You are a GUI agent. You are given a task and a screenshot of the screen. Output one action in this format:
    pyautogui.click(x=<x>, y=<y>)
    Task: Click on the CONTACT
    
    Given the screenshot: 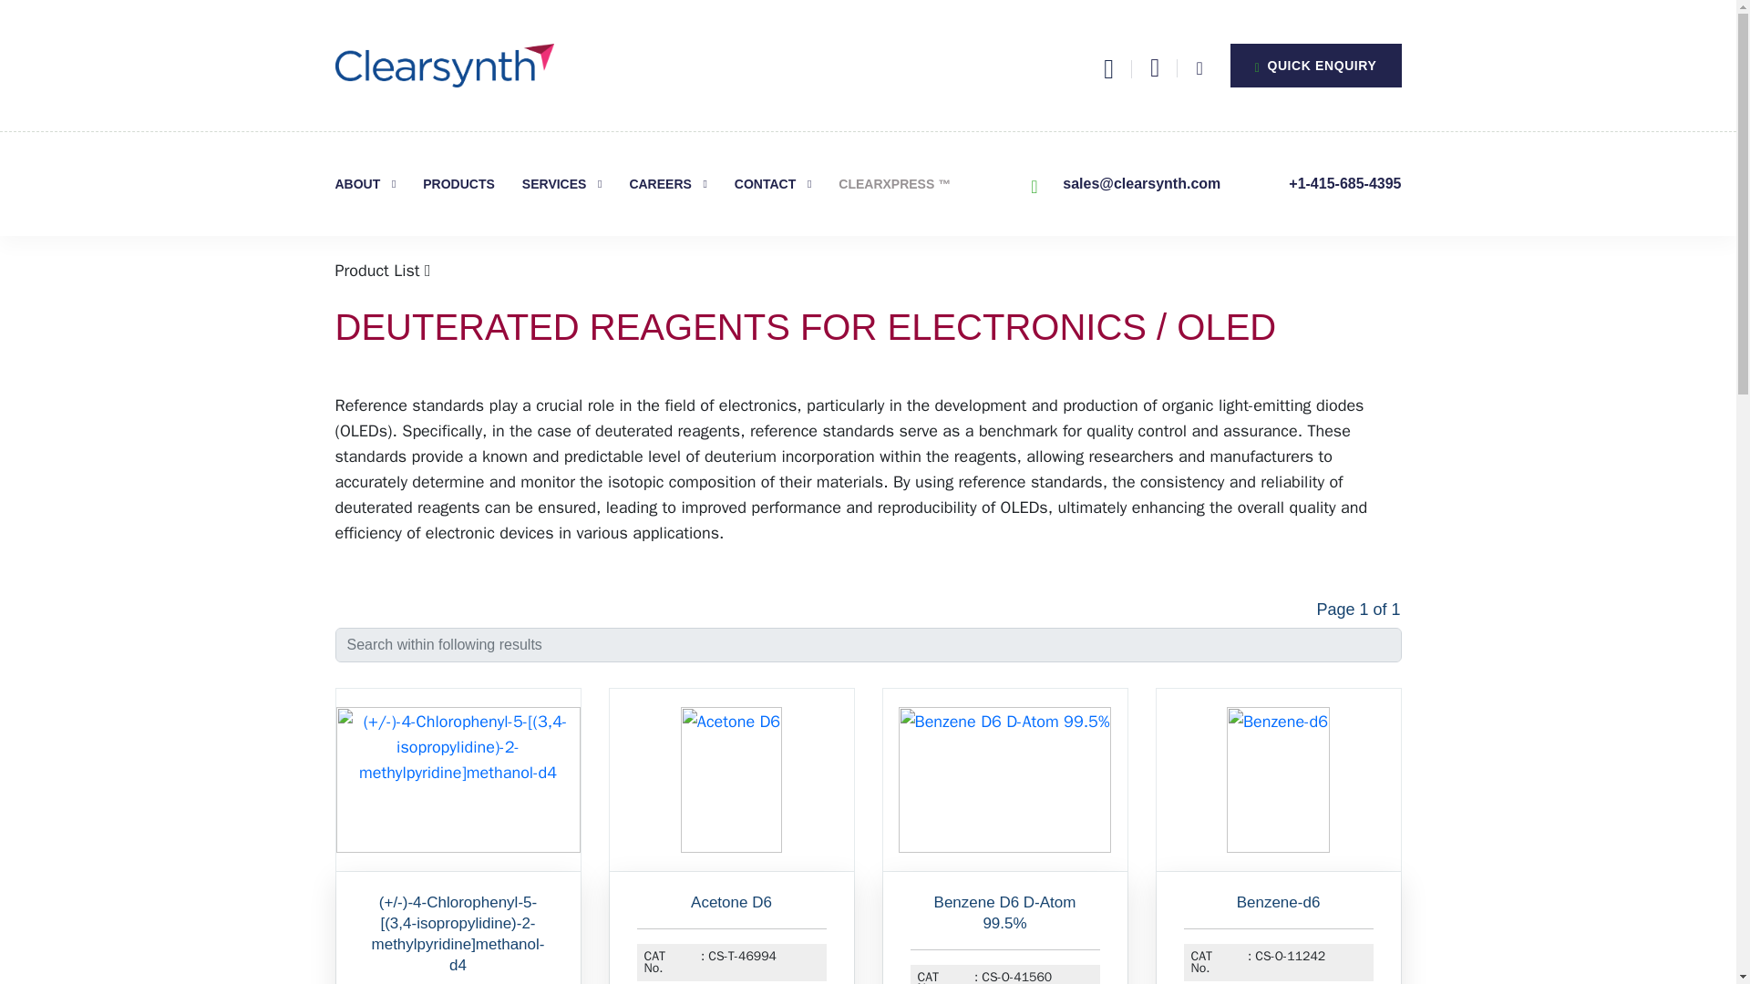 What is the action you would take?
    pyautogui.click(x=773, y=184)
    